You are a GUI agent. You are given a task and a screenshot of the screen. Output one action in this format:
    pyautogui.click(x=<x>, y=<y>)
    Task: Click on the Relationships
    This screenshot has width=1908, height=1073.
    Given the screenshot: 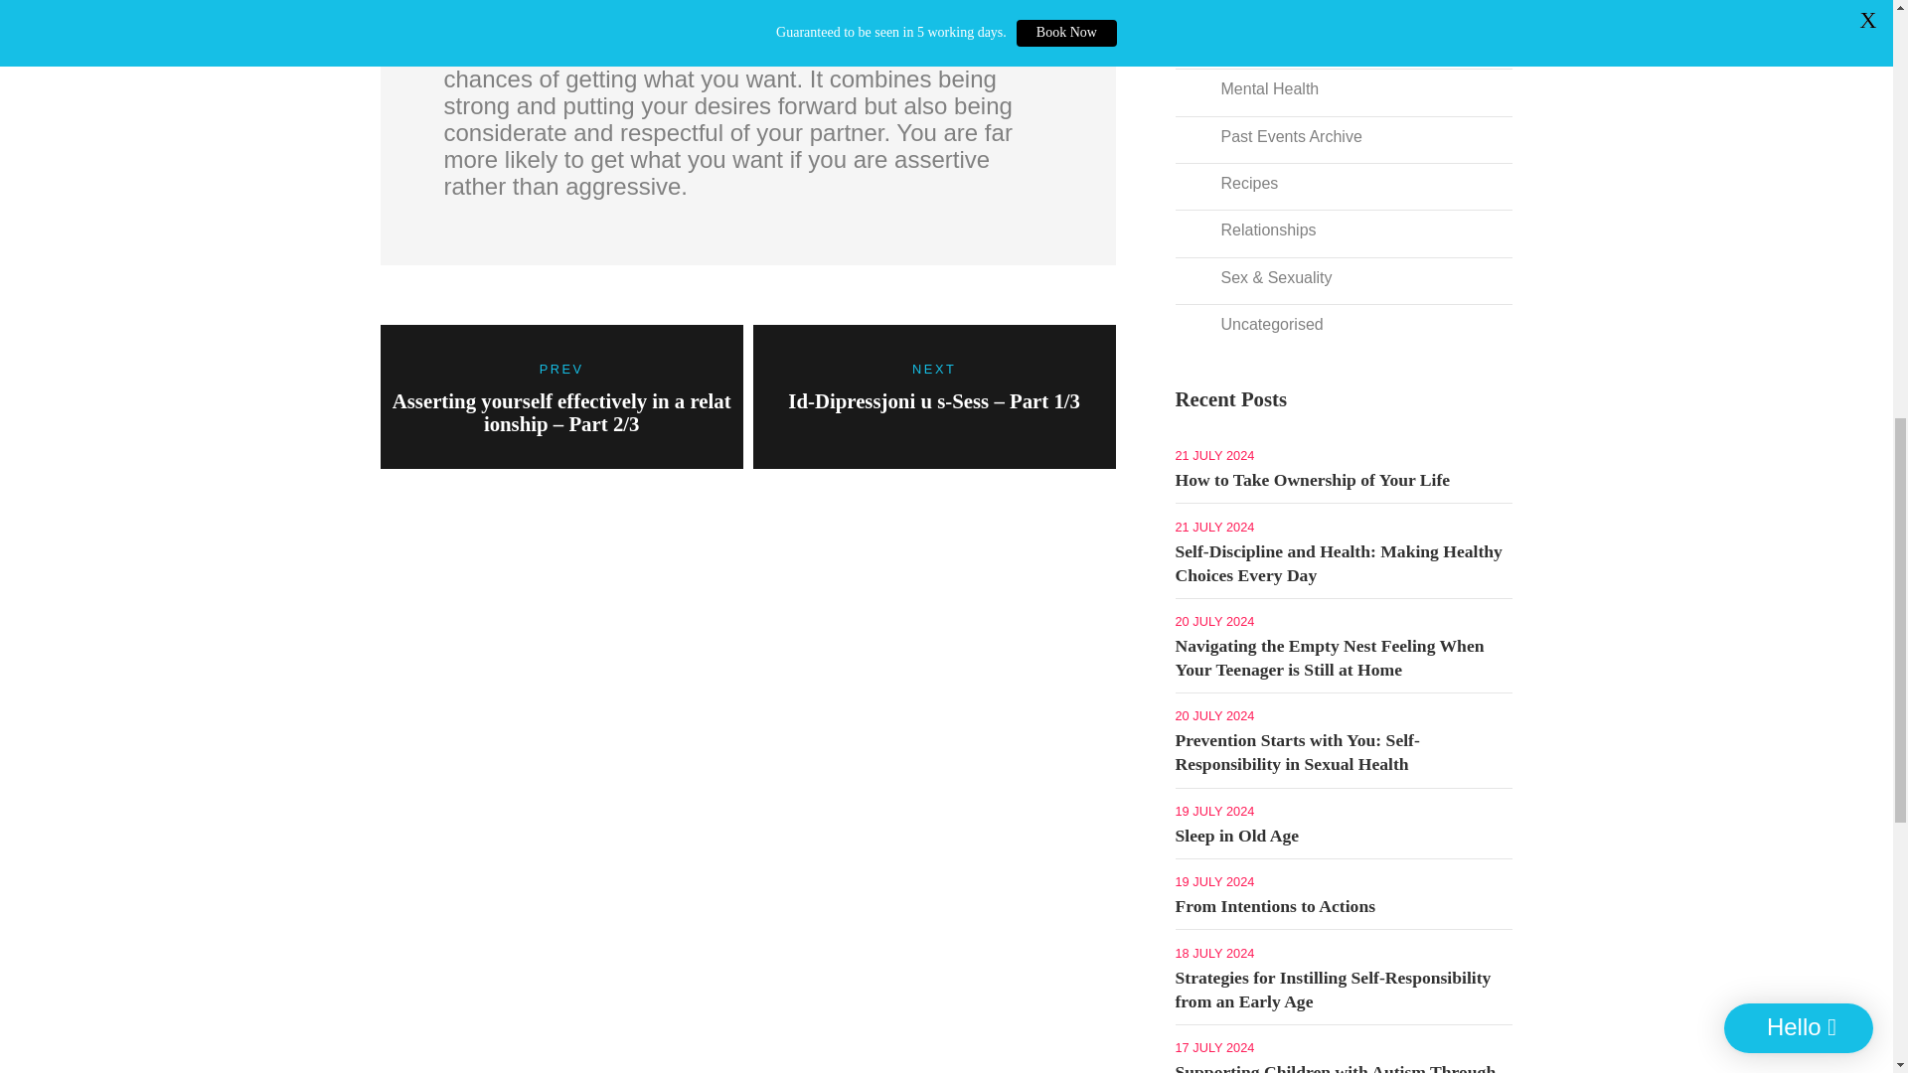 What is the action you would take?
    pyautogui.click(x=1260, y=227)
    